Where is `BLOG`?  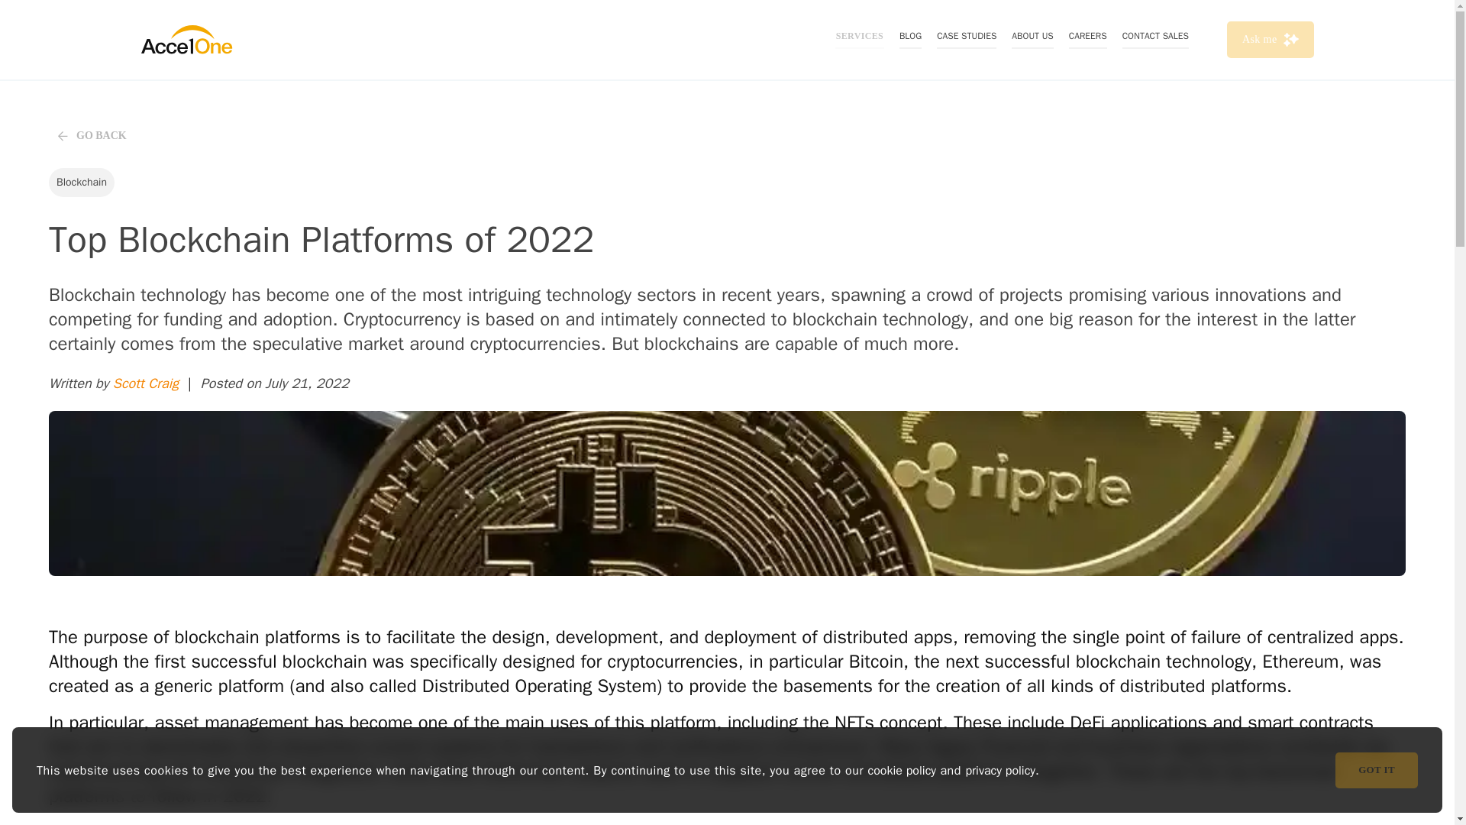
BLOG is located at coordinates (910, 39).